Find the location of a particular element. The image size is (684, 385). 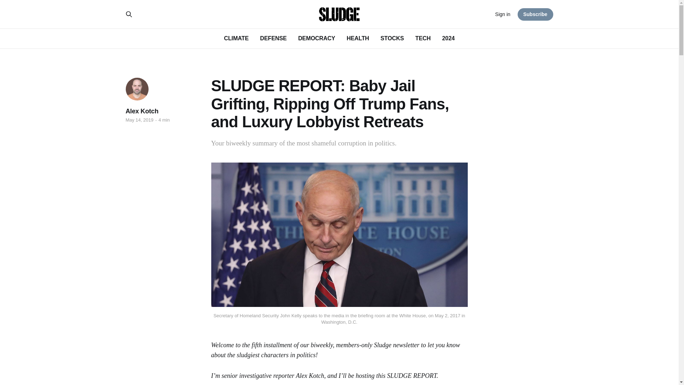

Alex Kotch is located at coordinates (141, 111).